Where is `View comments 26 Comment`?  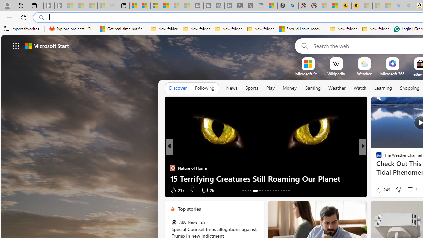 View comments 26 Comment is located at coordinates (205, 190).